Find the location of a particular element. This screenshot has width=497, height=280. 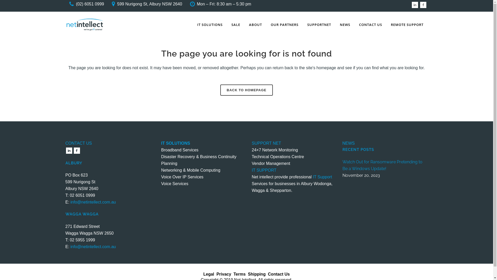

Voice Services is located at coordinates (174, 184).